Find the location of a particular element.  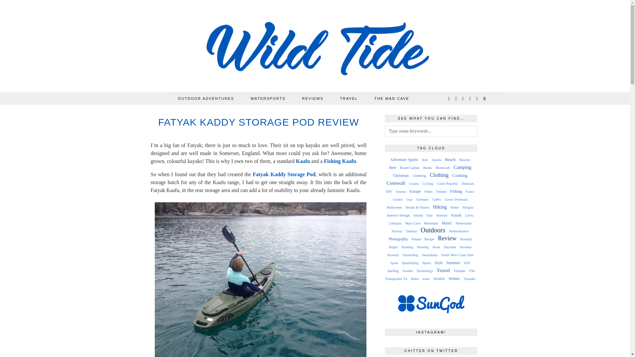

facebook is located at coordinates (463, 99).